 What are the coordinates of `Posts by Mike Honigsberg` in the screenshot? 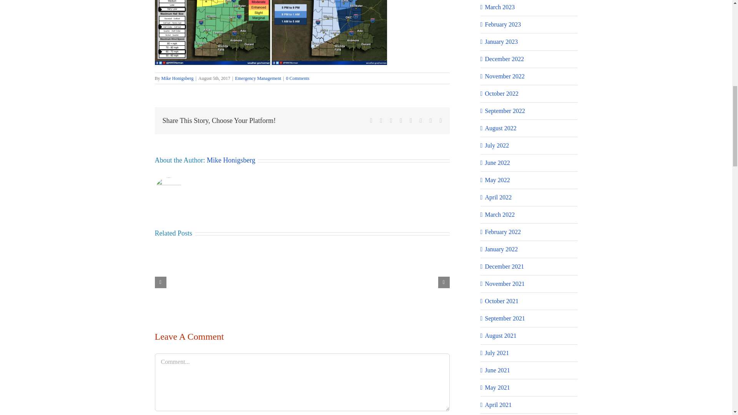 It's located at (178, 78).